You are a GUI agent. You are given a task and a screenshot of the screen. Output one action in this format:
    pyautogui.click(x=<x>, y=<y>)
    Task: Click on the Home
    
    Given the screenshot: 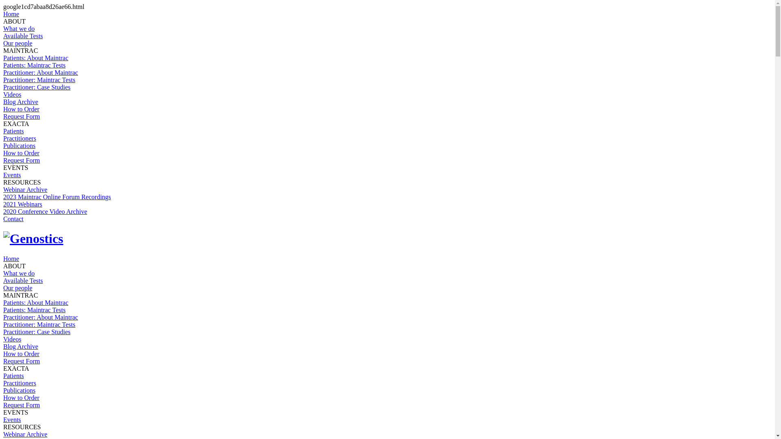 What is the action you would take?
    pyautogui.click(x=11, y=14)
    